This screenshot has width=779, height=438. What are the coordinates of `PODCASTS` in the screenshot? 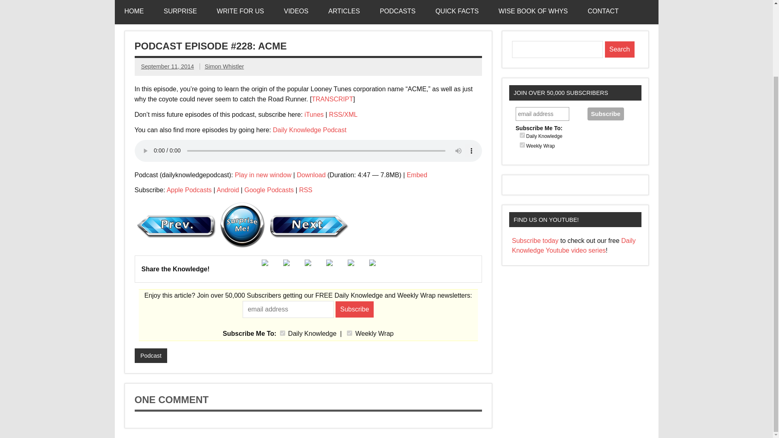 It's located at (398, 12).